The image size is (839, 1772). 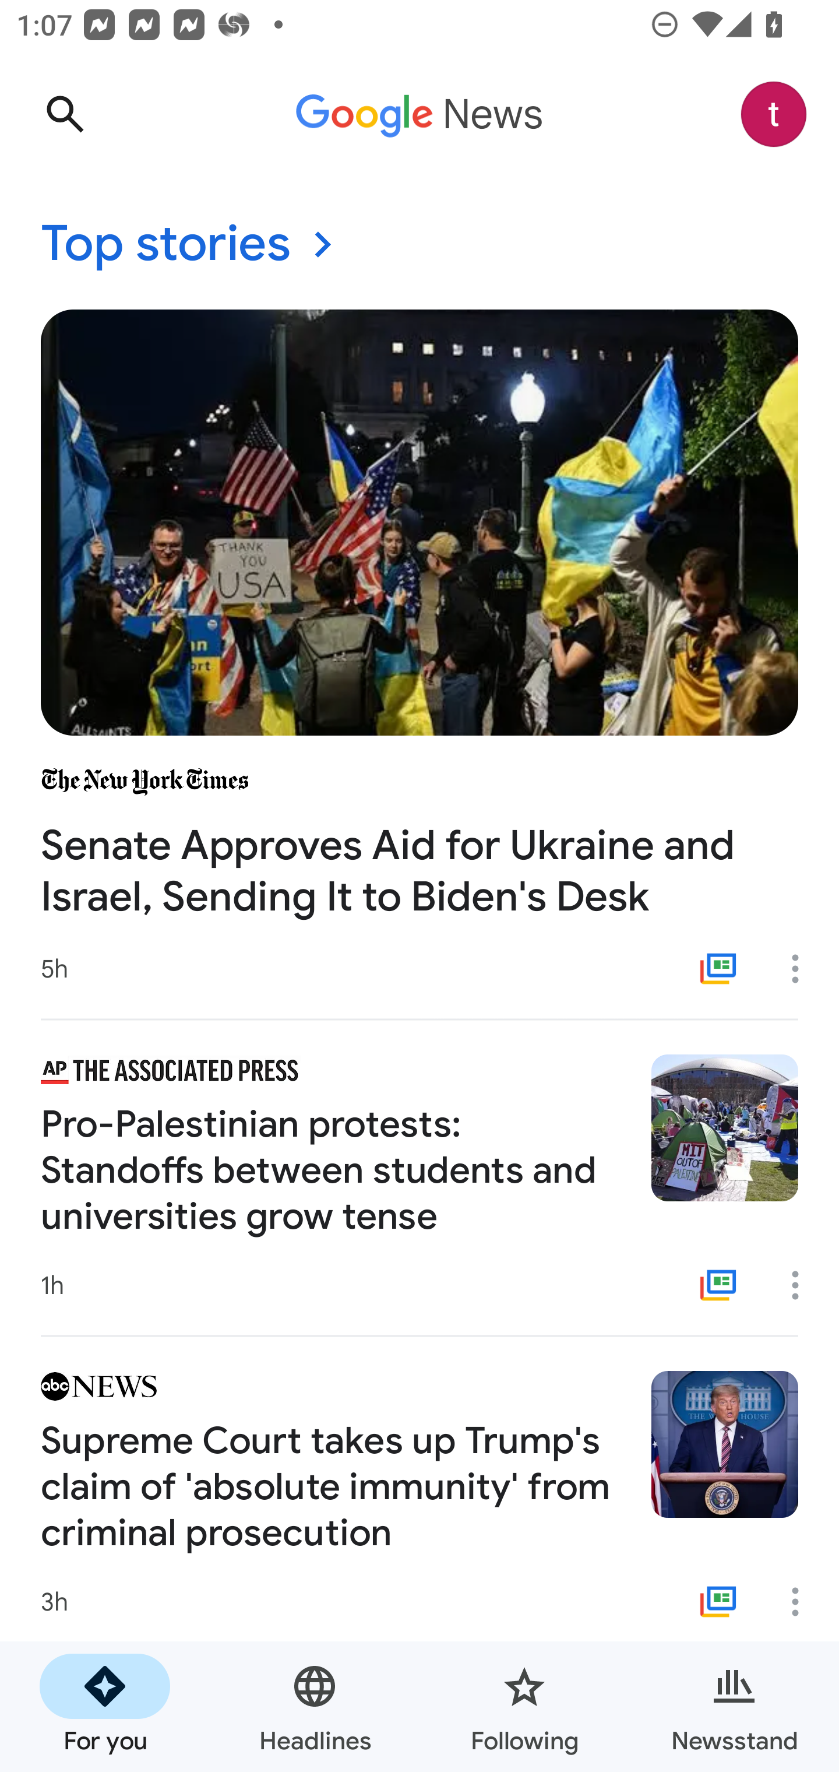 What do you see at coordinates (315, 1707) in the screenshot?
I see `Headlines` at bounding box center [315, 1707].